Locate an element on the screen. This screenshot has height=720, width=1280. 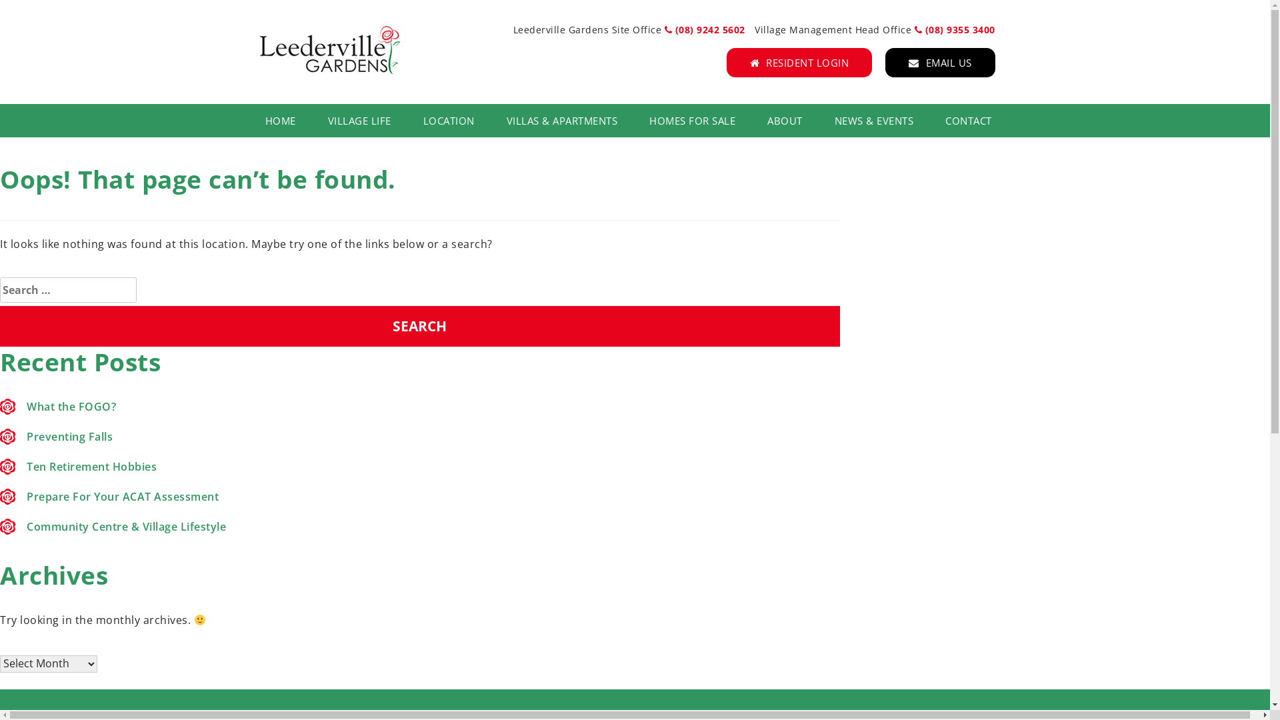
Community Centre & Village Lifestyle is located at coordinates (127, 527).